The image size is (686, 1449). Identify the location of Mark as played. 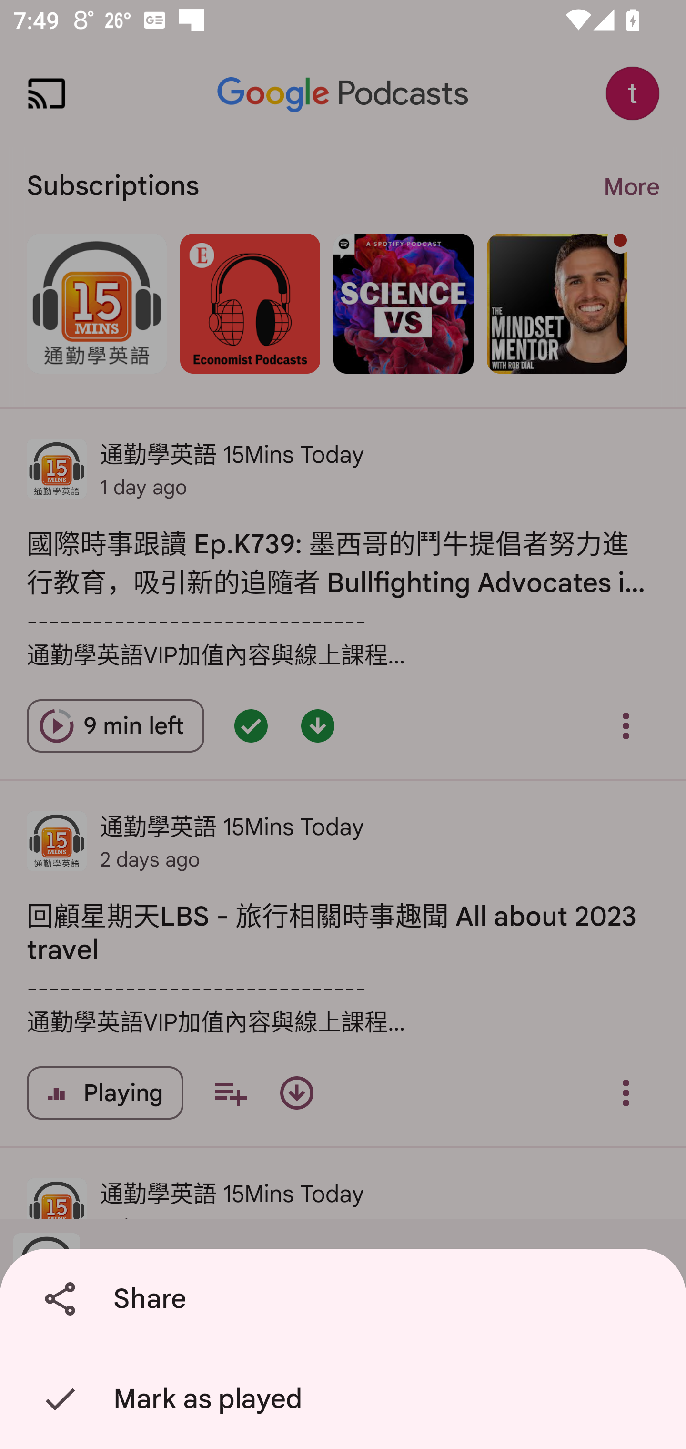
(346, 1399).